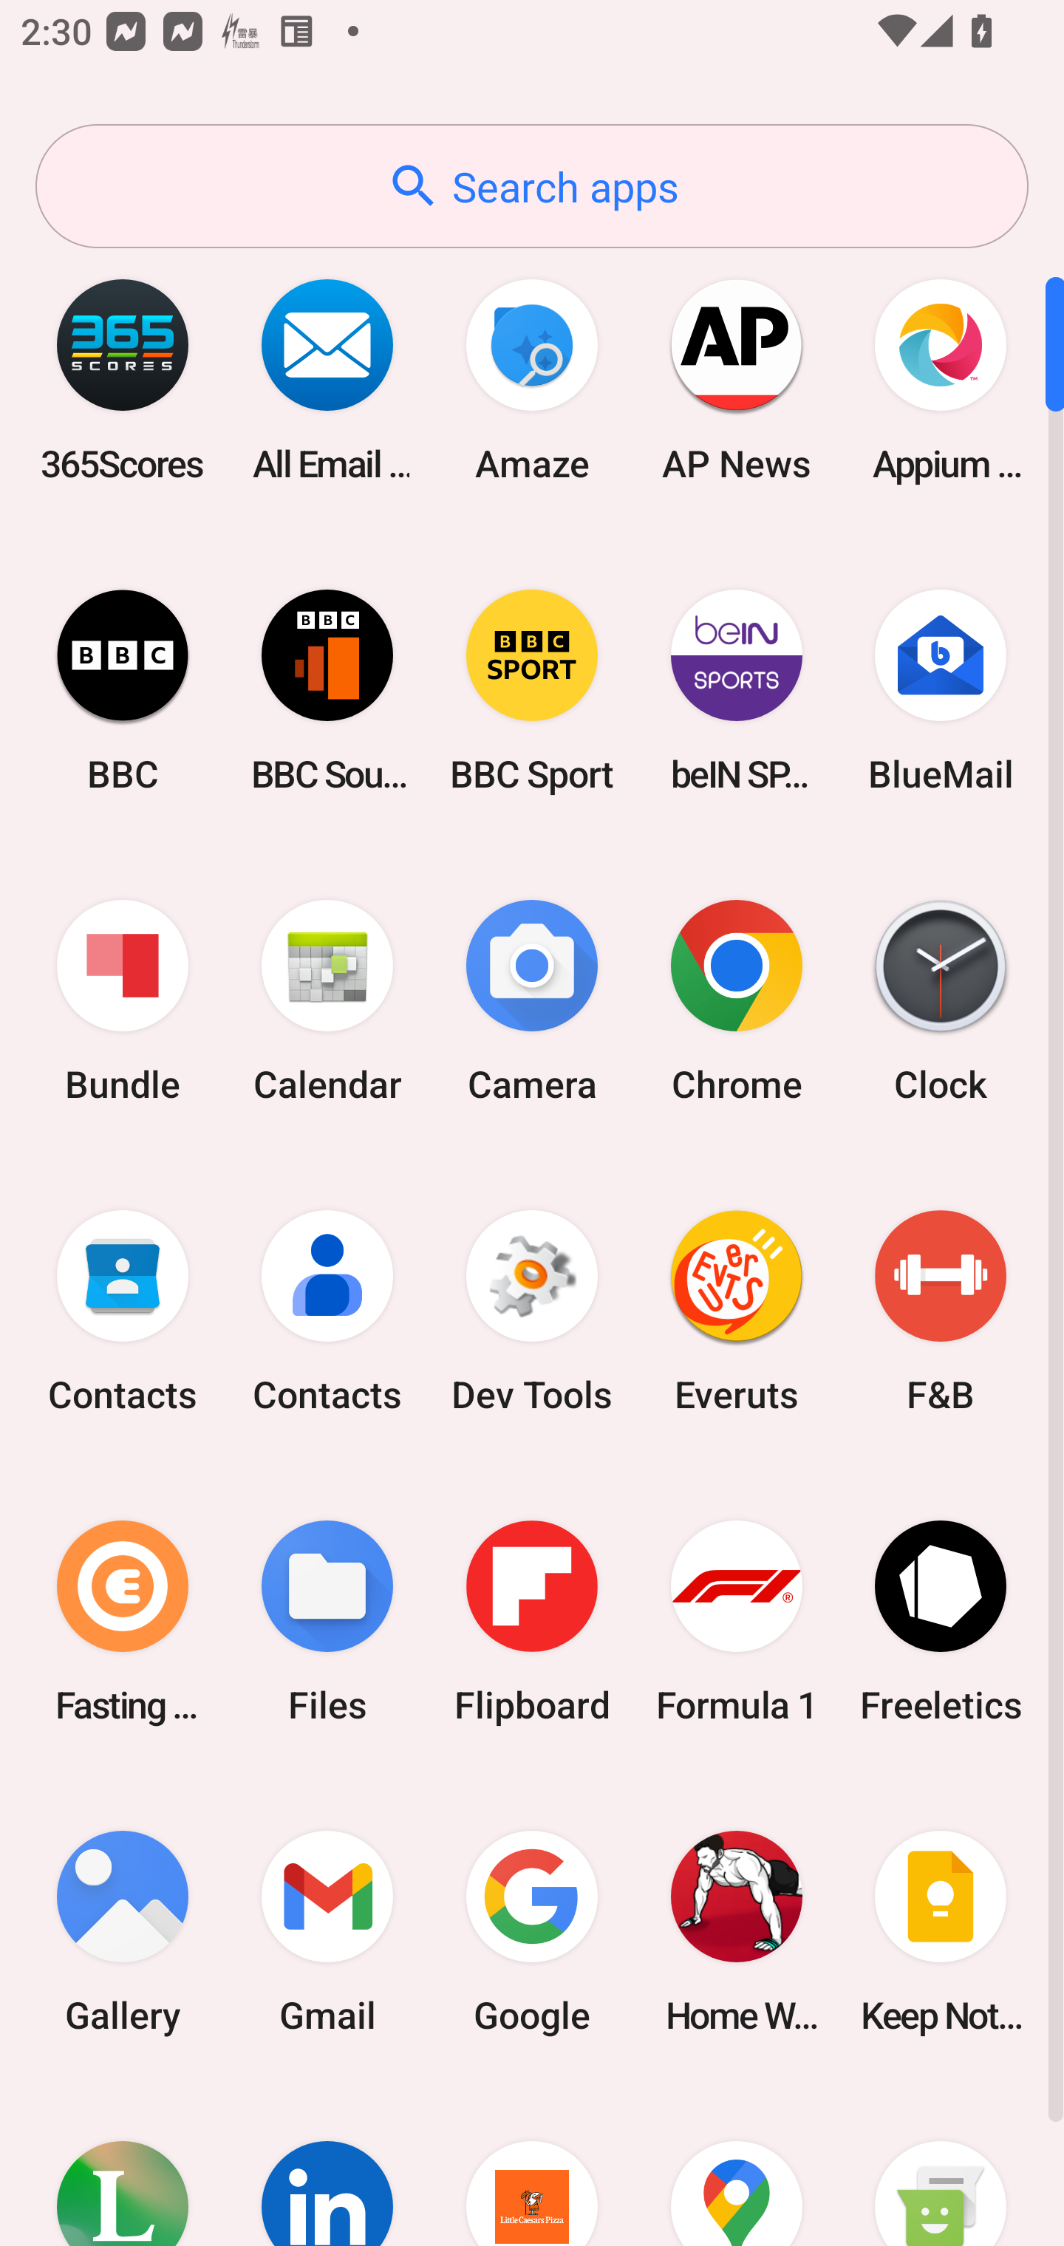  What do you see at coordinates (327, 1621) in the screenshot?
I see `Files` at bounding box center [327, 1621].